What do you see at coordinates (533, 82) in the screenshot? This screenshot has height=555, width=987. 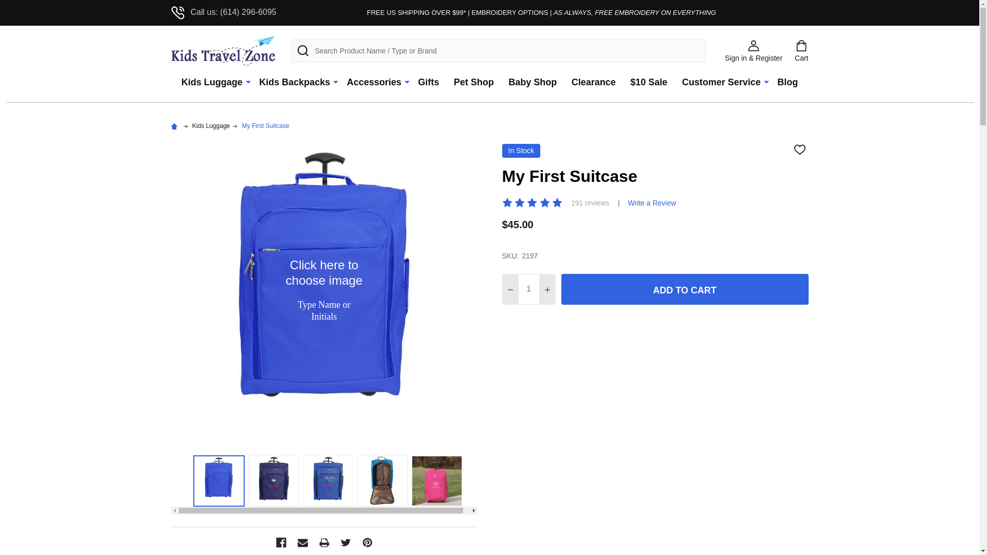 I see `Baby Shop` at bounding box center [533, 82].